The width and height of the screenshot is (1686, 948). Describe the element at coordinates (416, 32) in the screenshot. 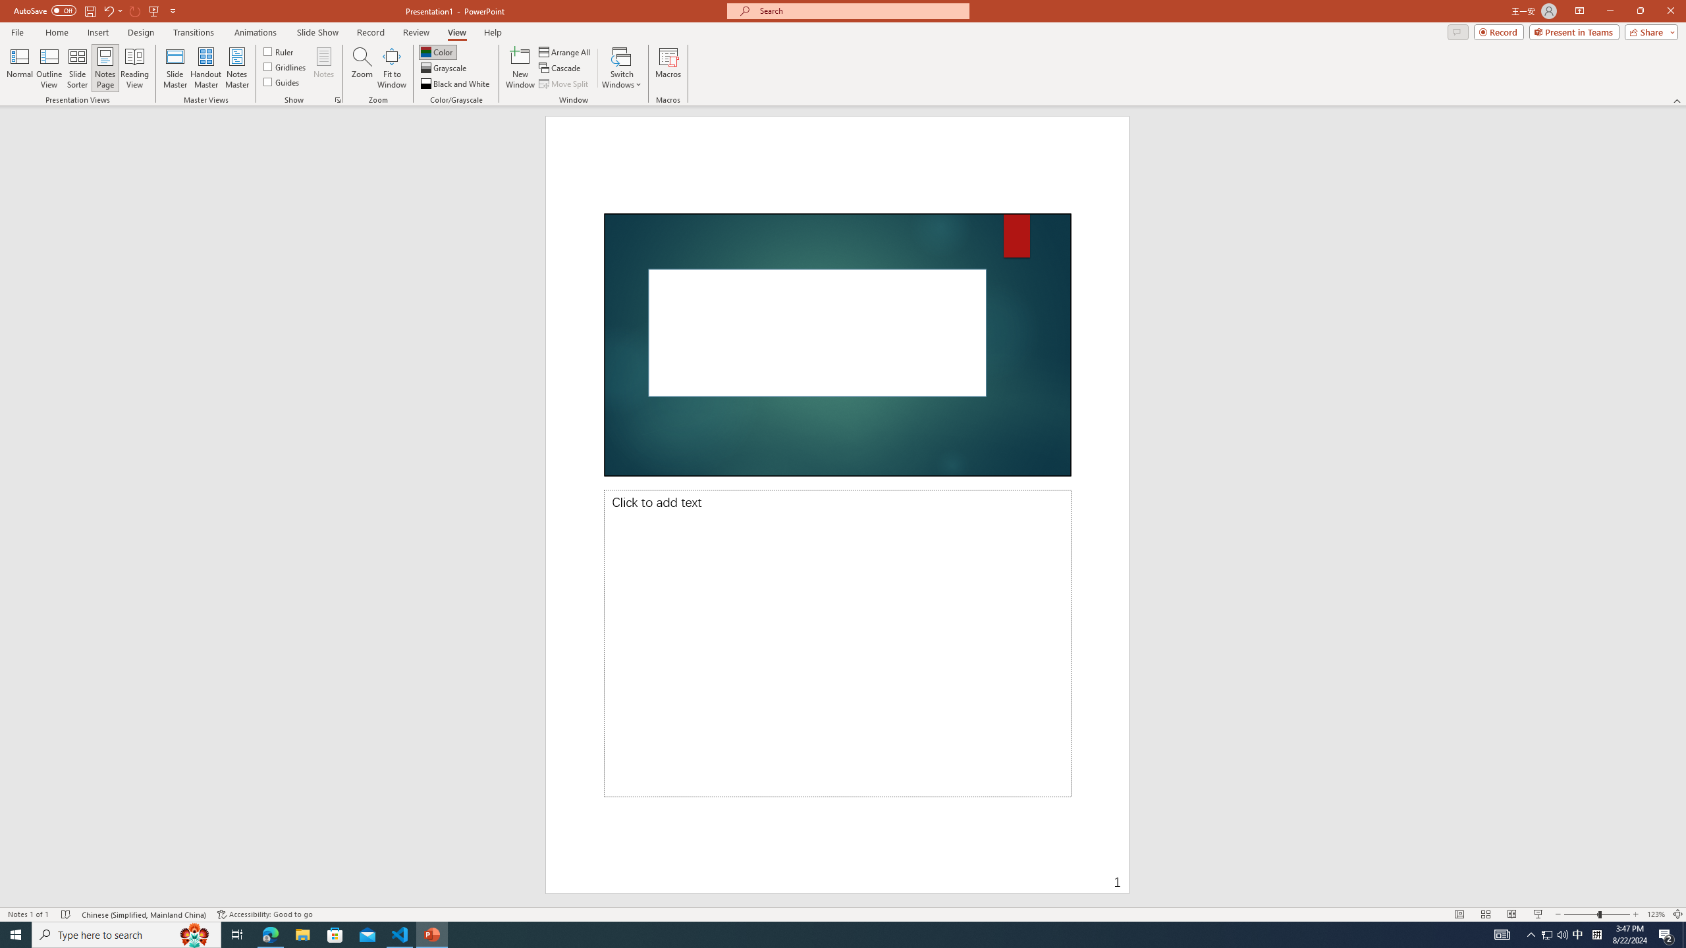

I see `Review` at that location.